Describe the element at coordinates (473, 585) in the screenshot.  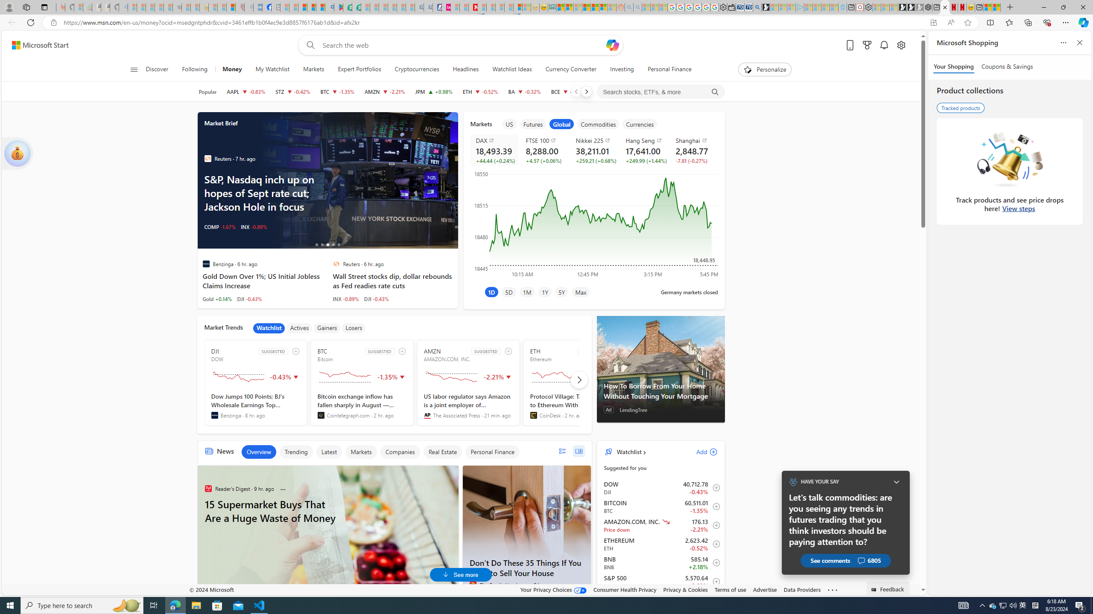
I see `The Family Handyman` at that location.